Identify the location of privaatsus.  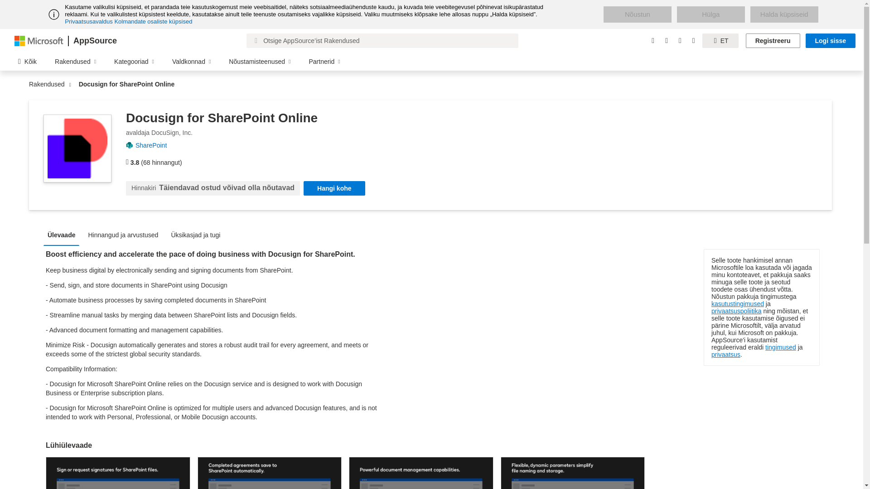
(726, 354).